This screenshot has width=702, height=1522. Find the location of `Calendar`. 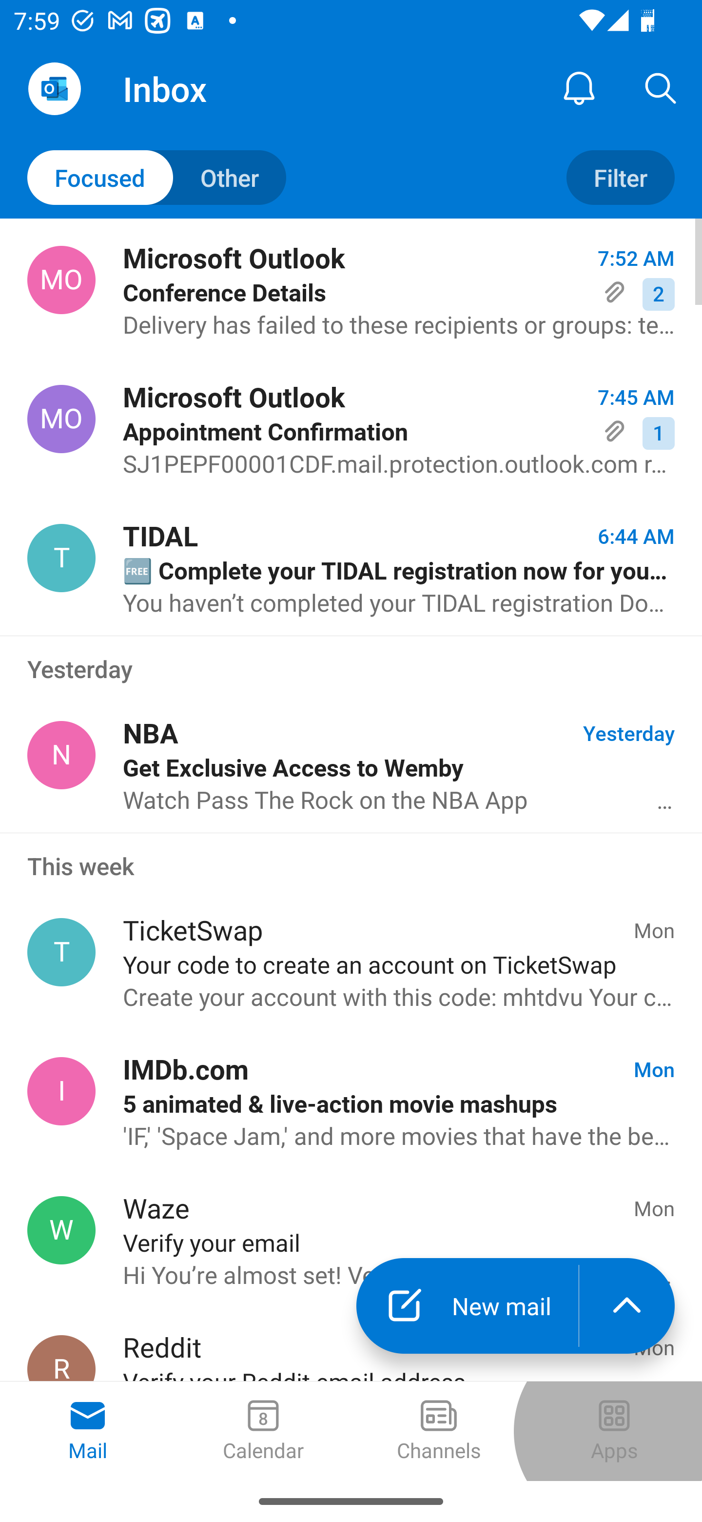

Calendar is located at coordinates (263, 1431).